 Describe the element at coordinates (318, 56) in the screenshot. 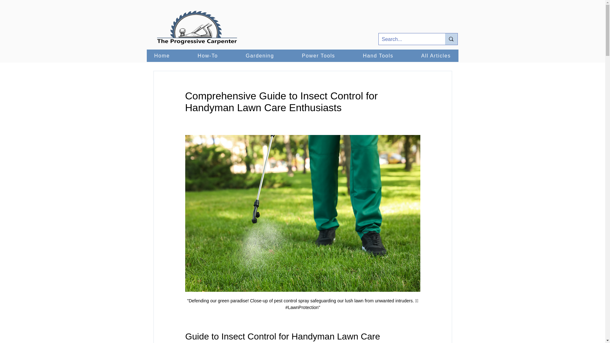

I see `Power Tools` at that location.